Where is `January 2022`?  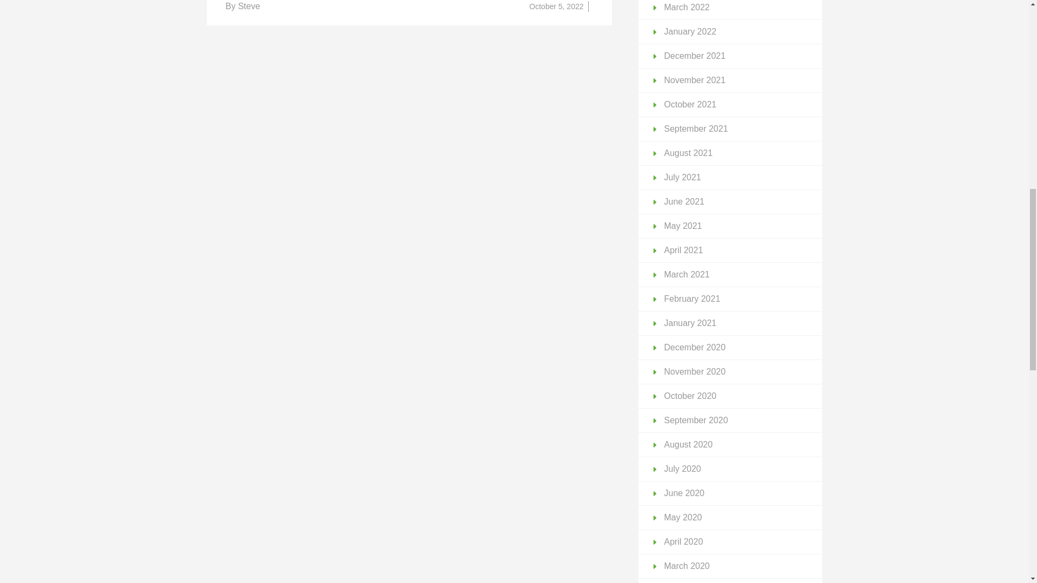
January 2022 is located at coordinates (690, 31).